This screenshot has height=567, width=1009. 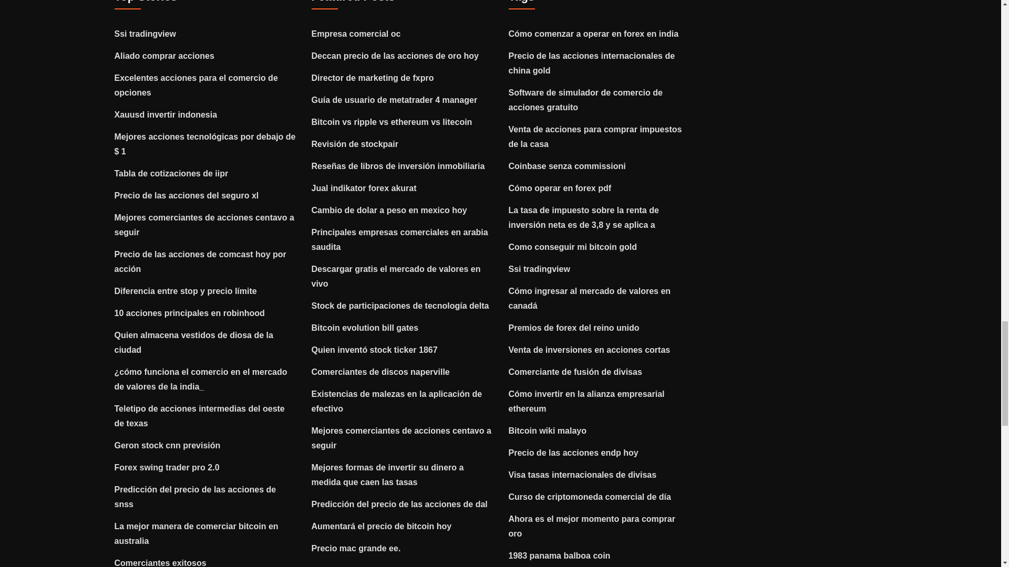 I want to click on Forex swing trader pro 2.0, so click(x=167, y=467).